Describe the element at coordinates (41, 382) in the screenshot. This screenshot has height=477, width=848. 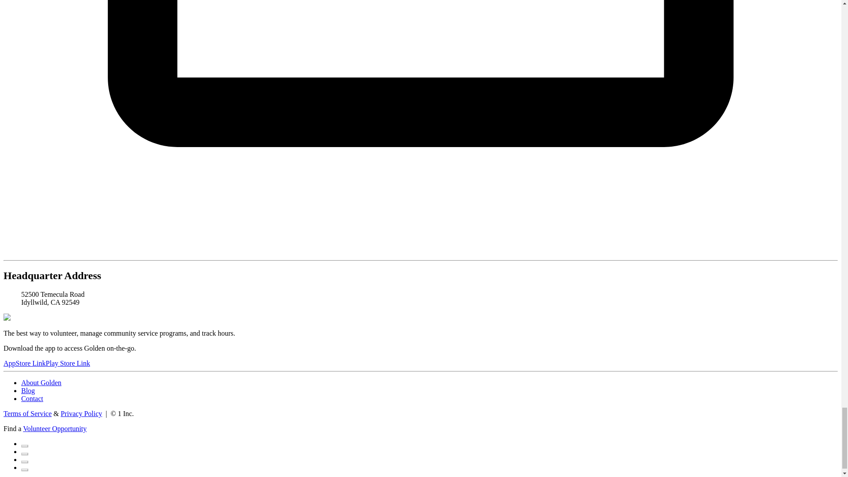
I see `About Golden` at that location.